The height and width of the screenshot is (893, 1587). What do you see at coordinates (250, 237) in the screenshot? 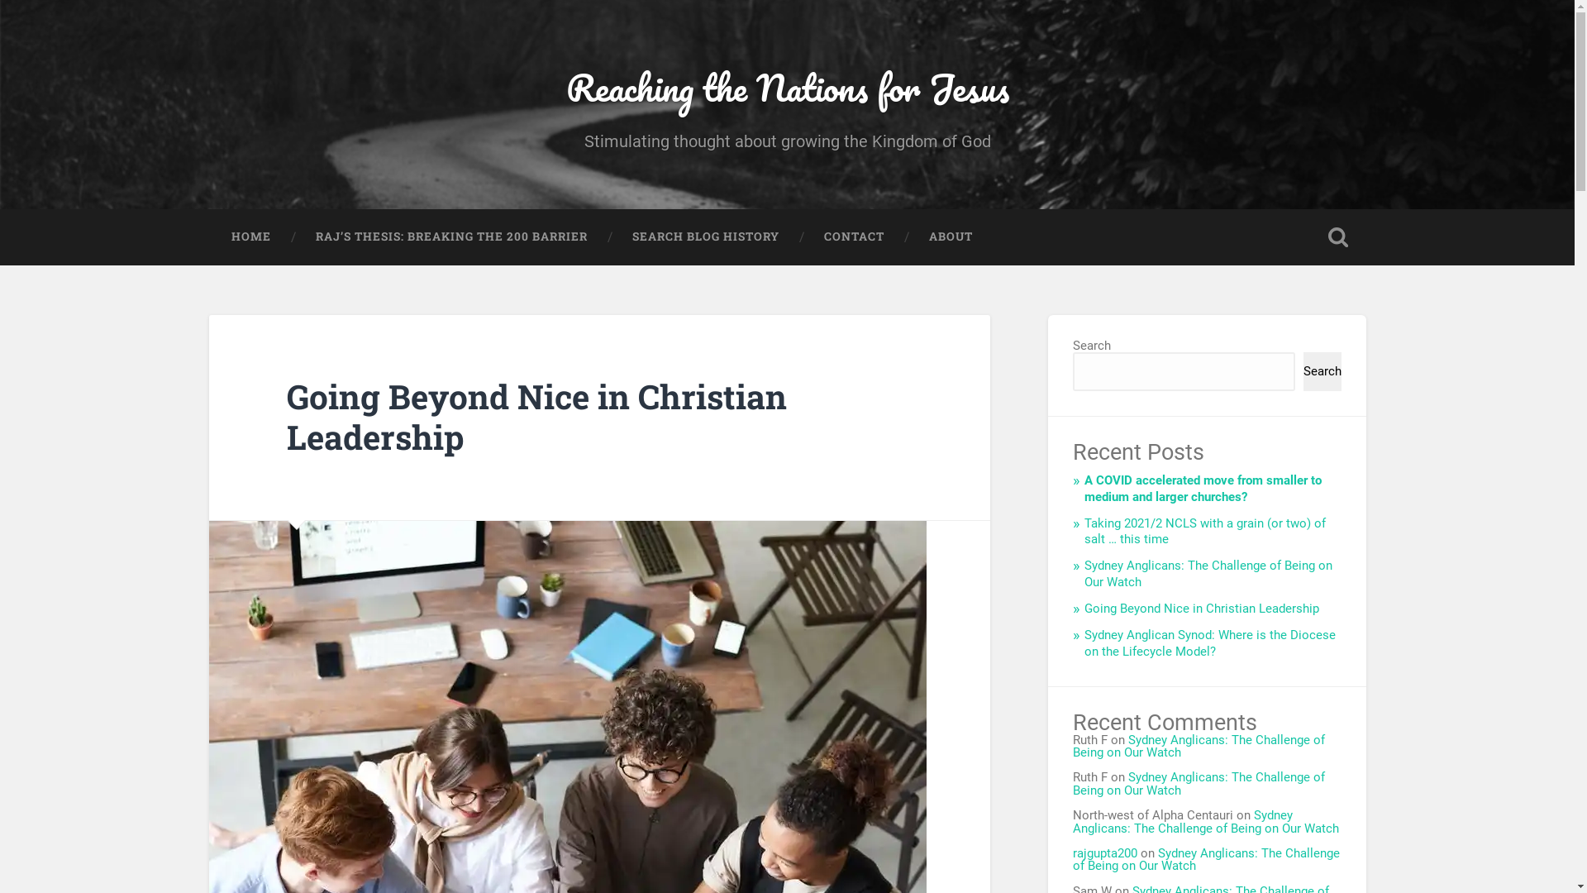
I see `HOME` at bounding box center [250, 237].